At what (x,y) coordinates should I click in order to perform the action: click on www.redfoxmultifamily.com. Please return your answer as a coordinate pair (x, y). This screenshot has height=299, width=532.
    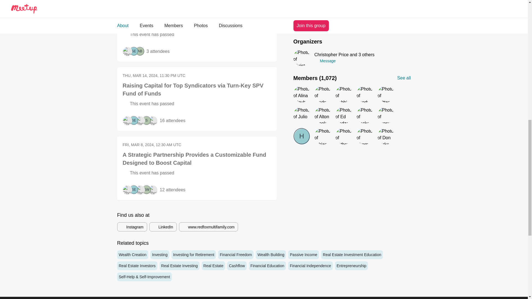
    Looking at the image, I should click on (208, 227).